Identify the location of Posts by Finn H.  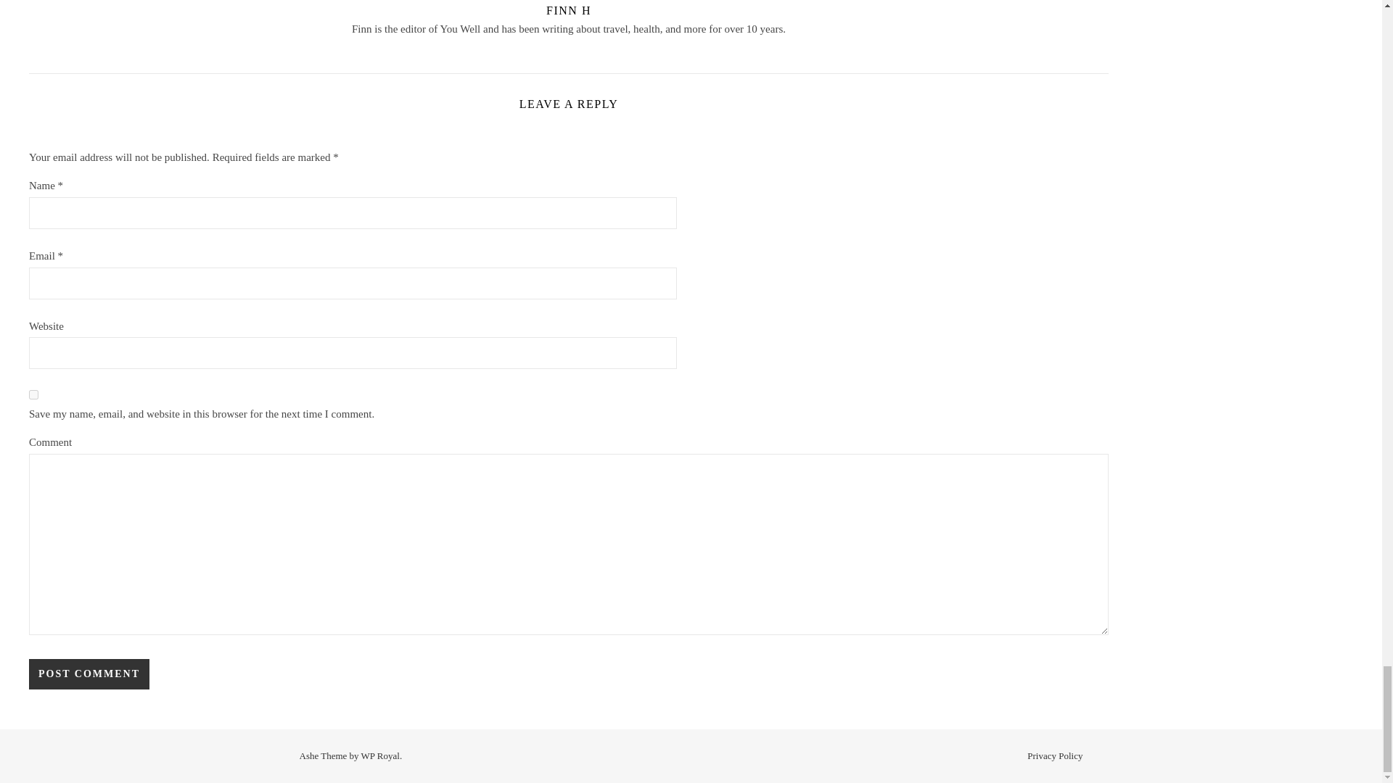
(568, 10).